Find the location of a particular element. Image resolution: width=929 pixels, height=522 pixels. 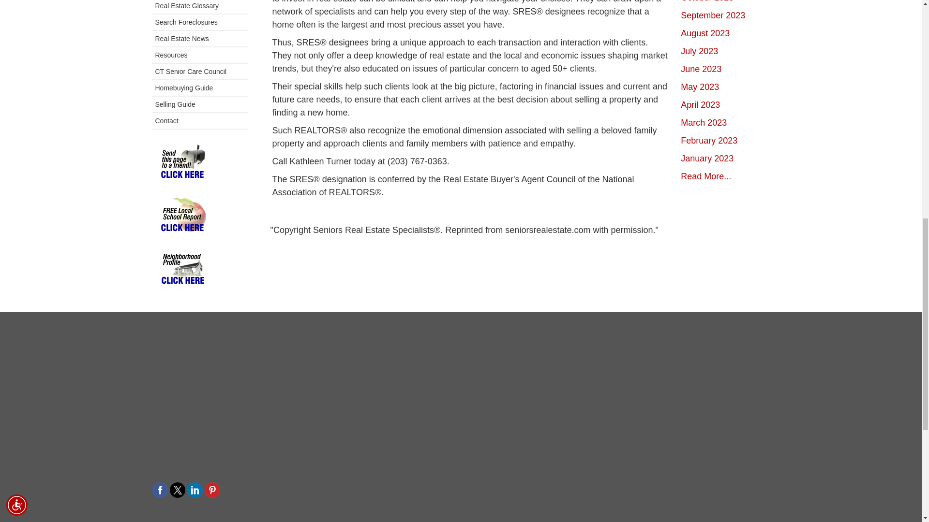

Resources is located at coordinates (199, 55).